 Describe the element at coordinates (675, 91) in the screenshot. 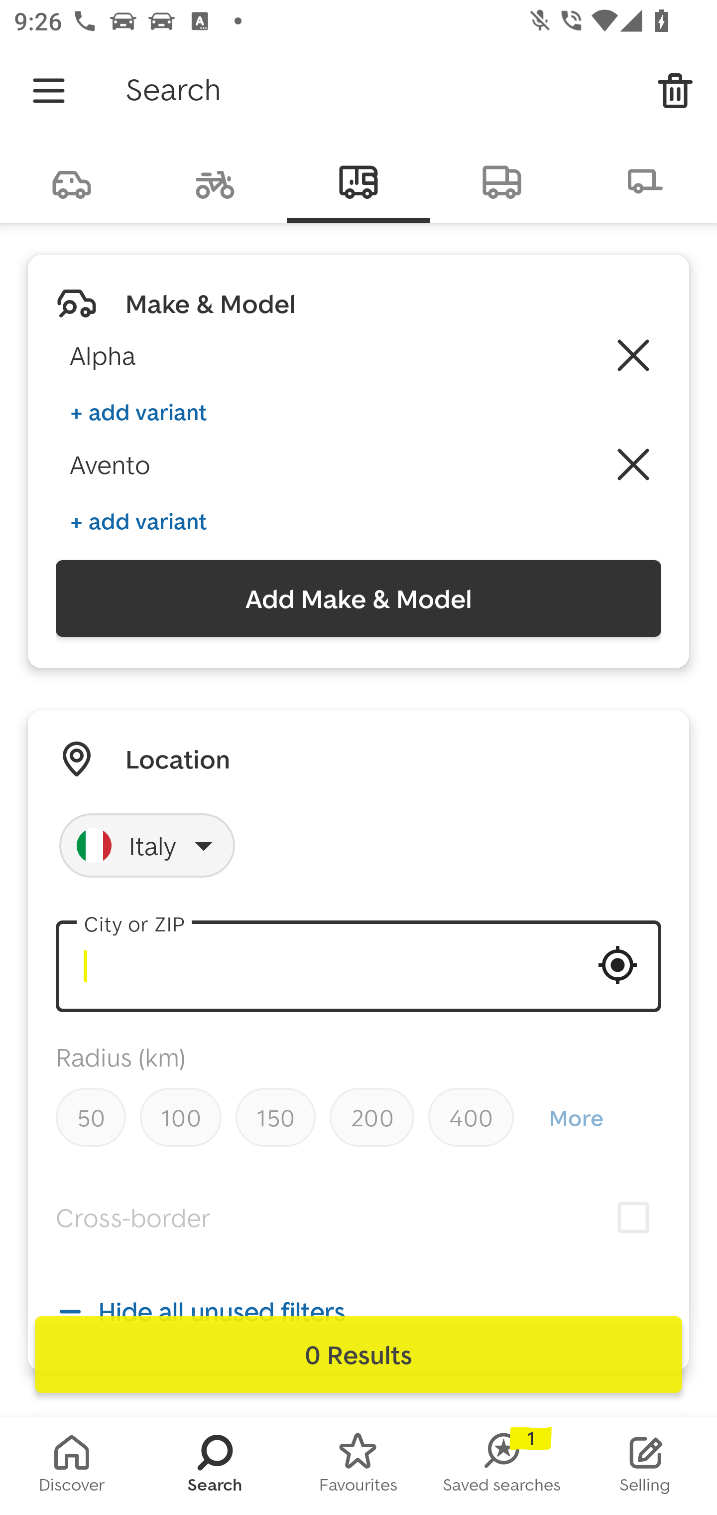

I see `New search` at that location.